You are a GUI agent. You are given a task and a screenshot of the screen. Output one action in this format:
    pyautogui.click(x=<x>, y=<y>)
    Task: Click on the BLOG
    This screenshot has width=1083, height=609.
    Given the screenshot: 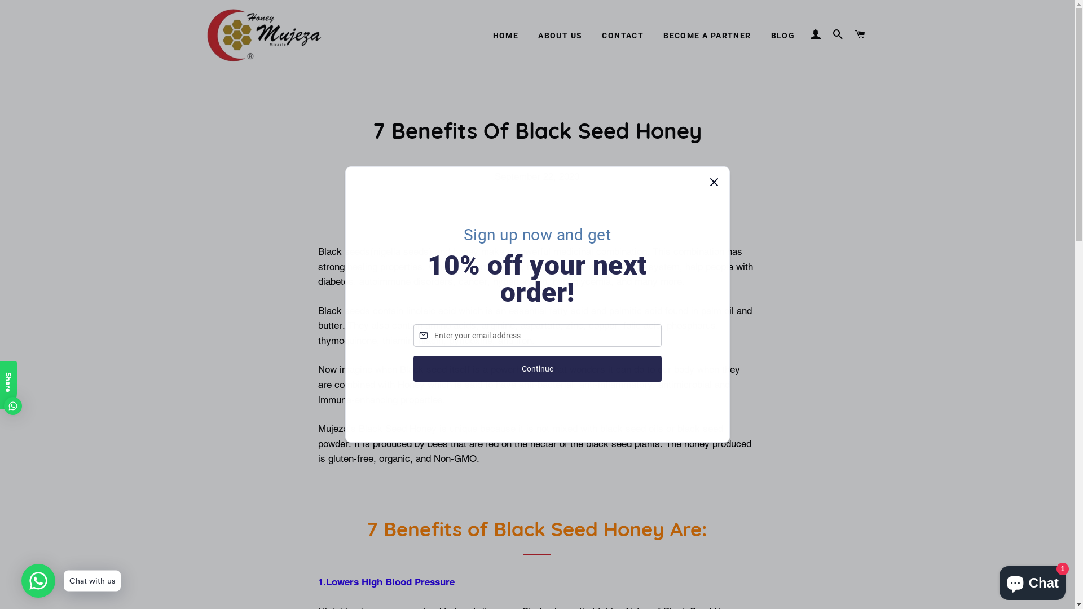 What is the action you would take?
    pyautogui.click(x=783, y=36)
    